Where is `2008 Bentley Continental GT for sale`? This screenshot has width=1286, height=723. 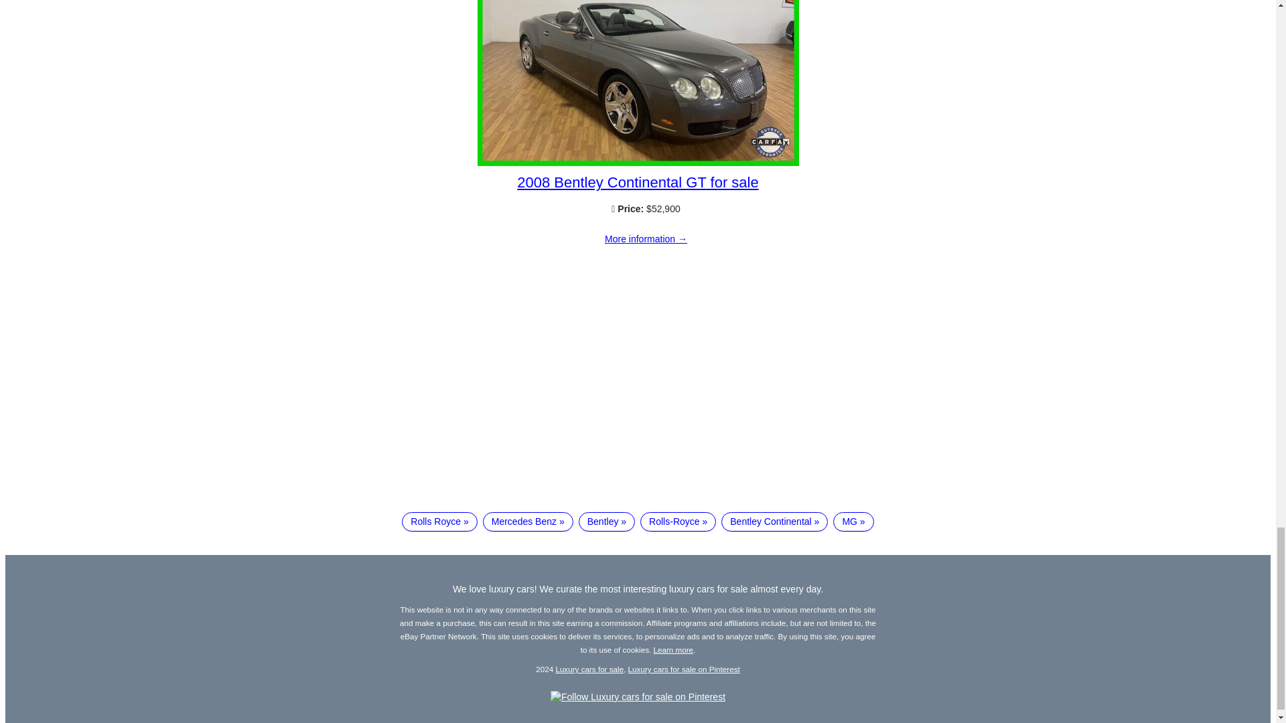 2008 Bentley Continental GT for sale is located at coordinates (638, 182).